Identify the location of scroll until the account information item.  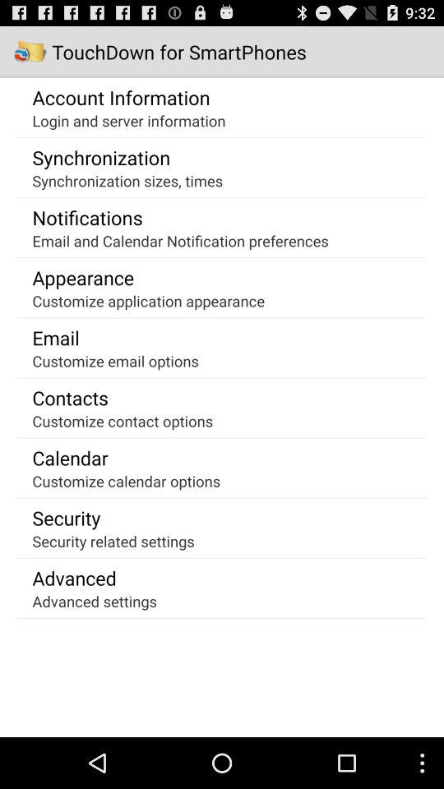
(121, 97).